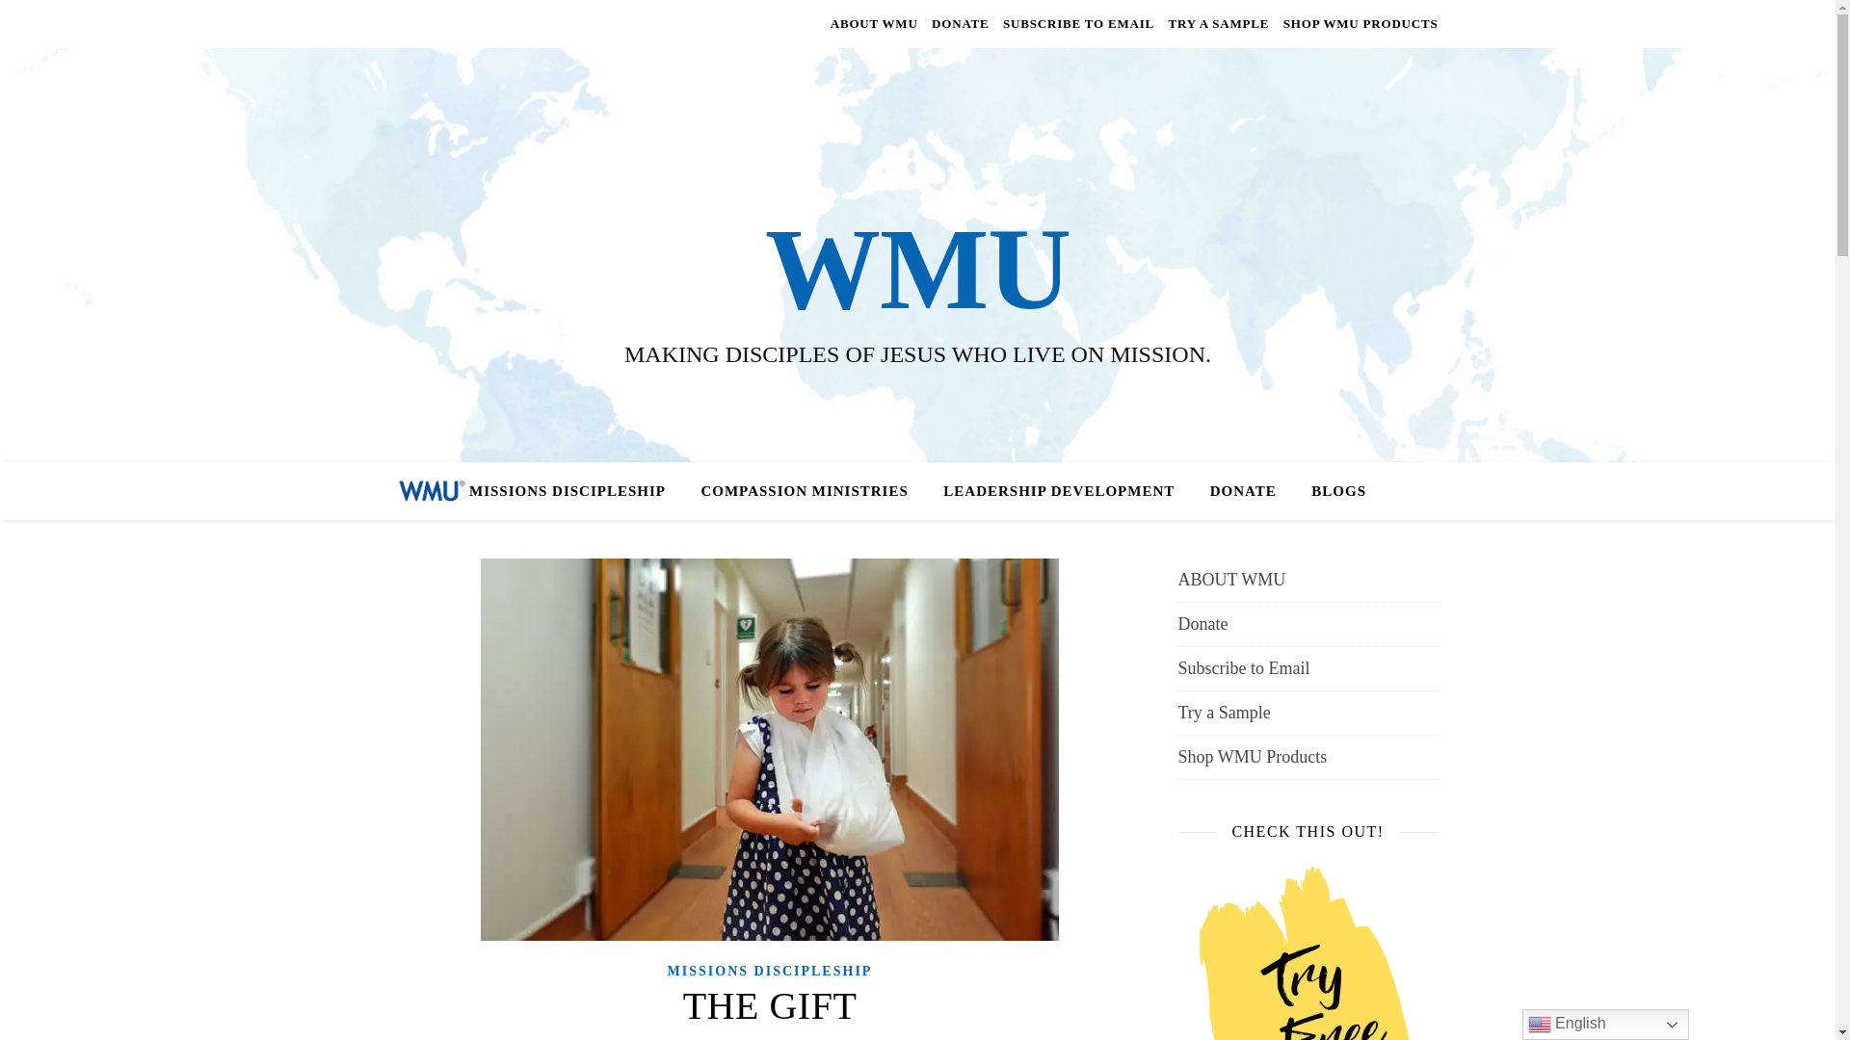 This screenshot has height=1040, width=1850. I want to click on ABOUT WMU, so click(1307, 580).